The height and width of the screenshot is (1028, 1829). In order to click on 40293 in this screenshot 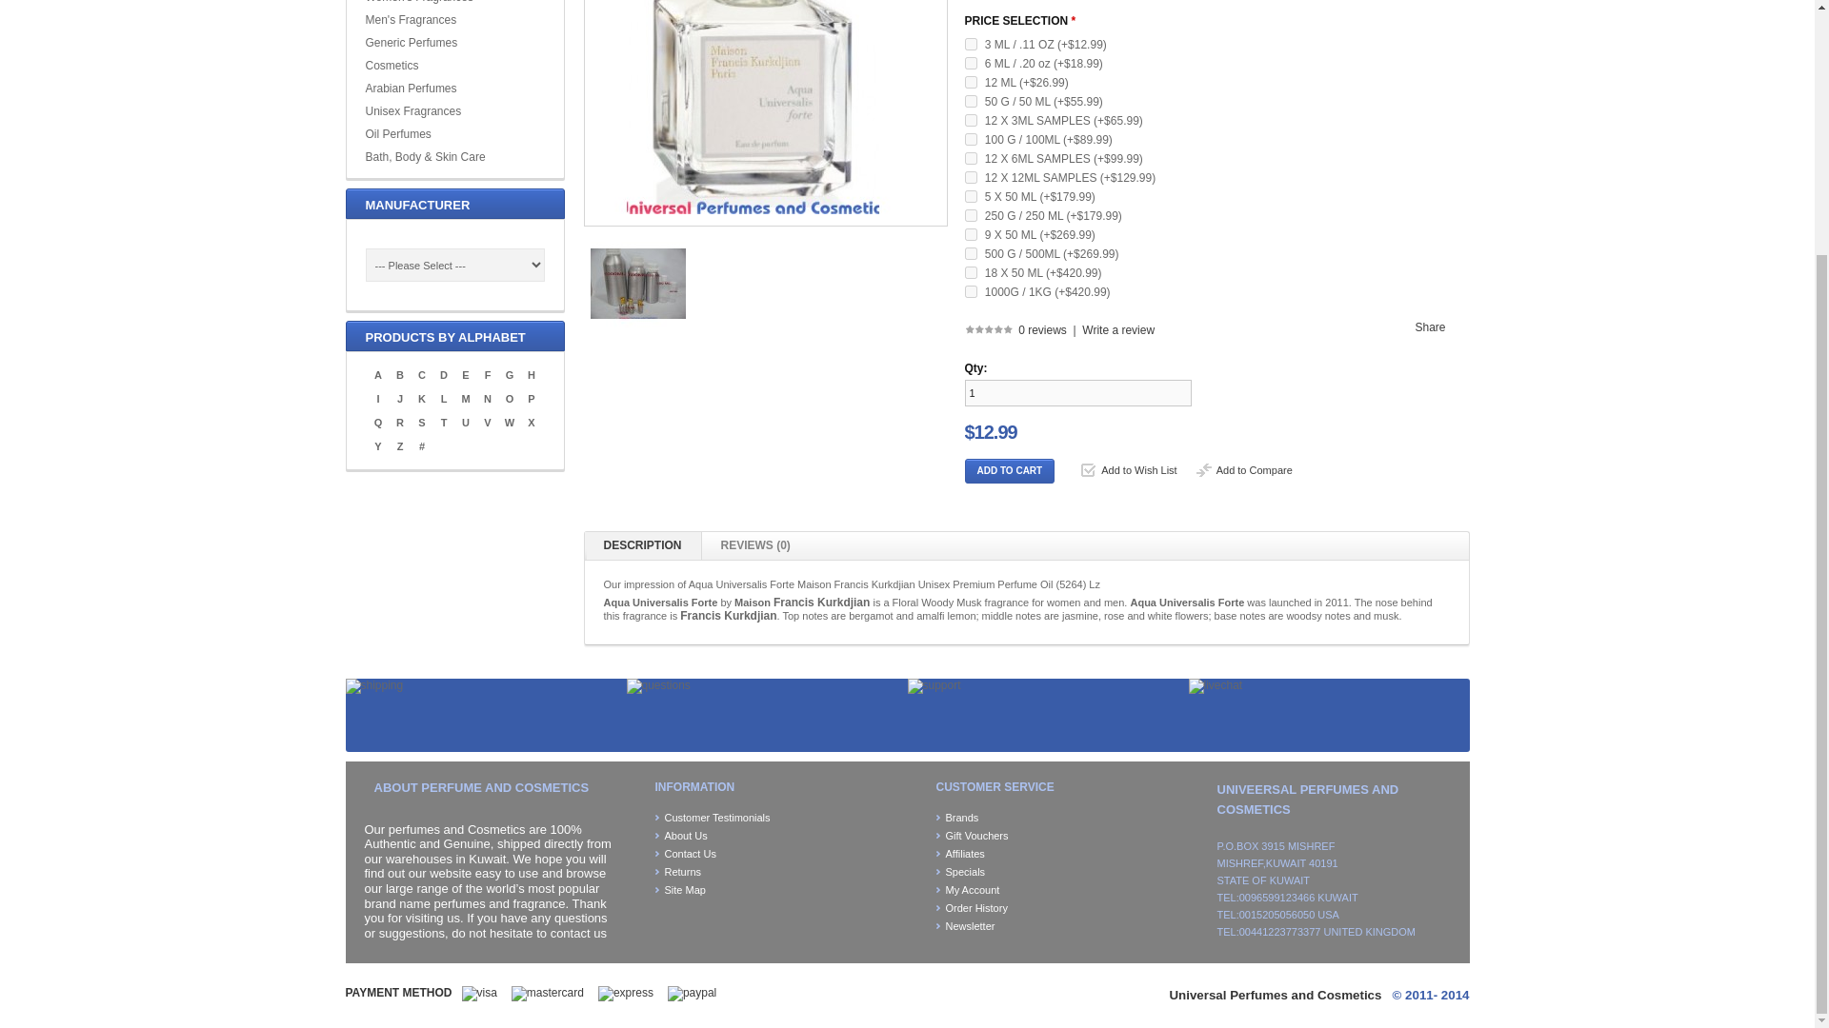, I will do `click(970, 139)`.